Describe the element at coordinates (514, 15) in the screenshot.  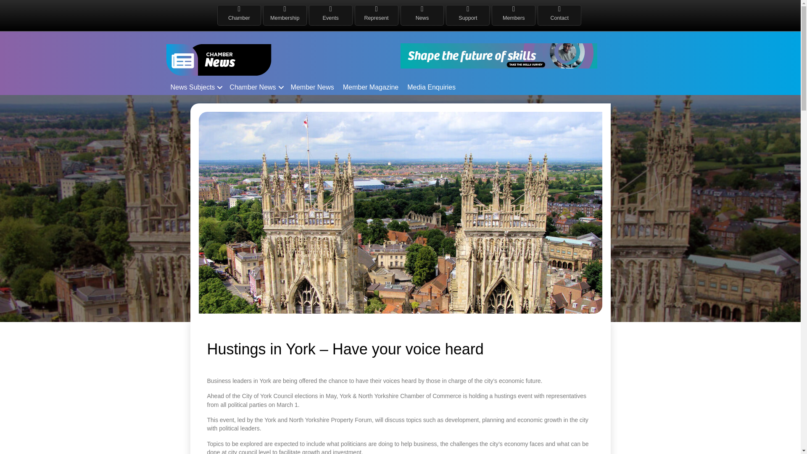
I see `Members` at that location.